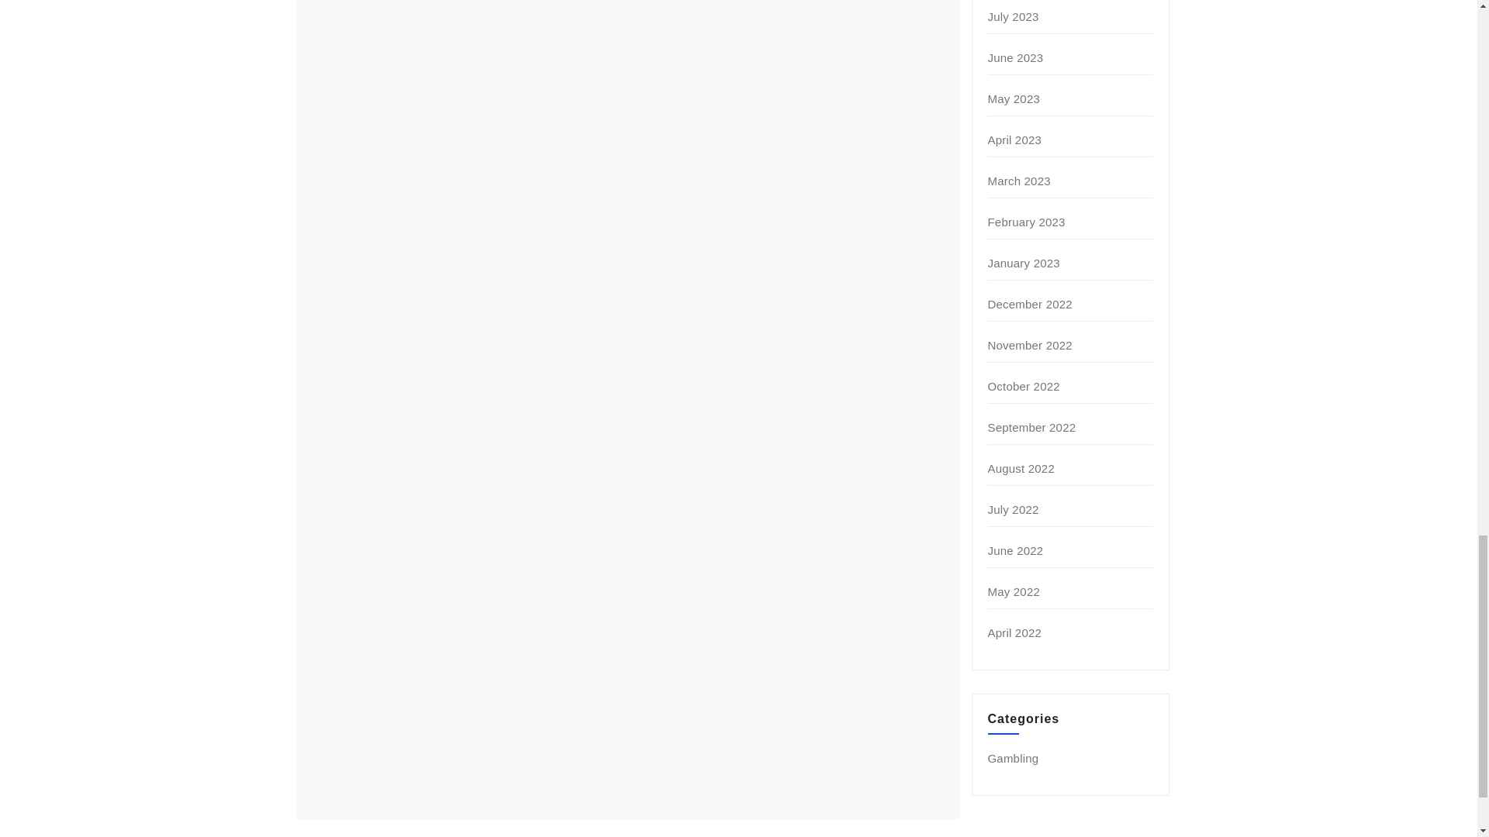 This screenshot has width=1489, height=837. Describe the element at coordinates (1014, 98) in the screenshot. I see `May 2023` at that location.